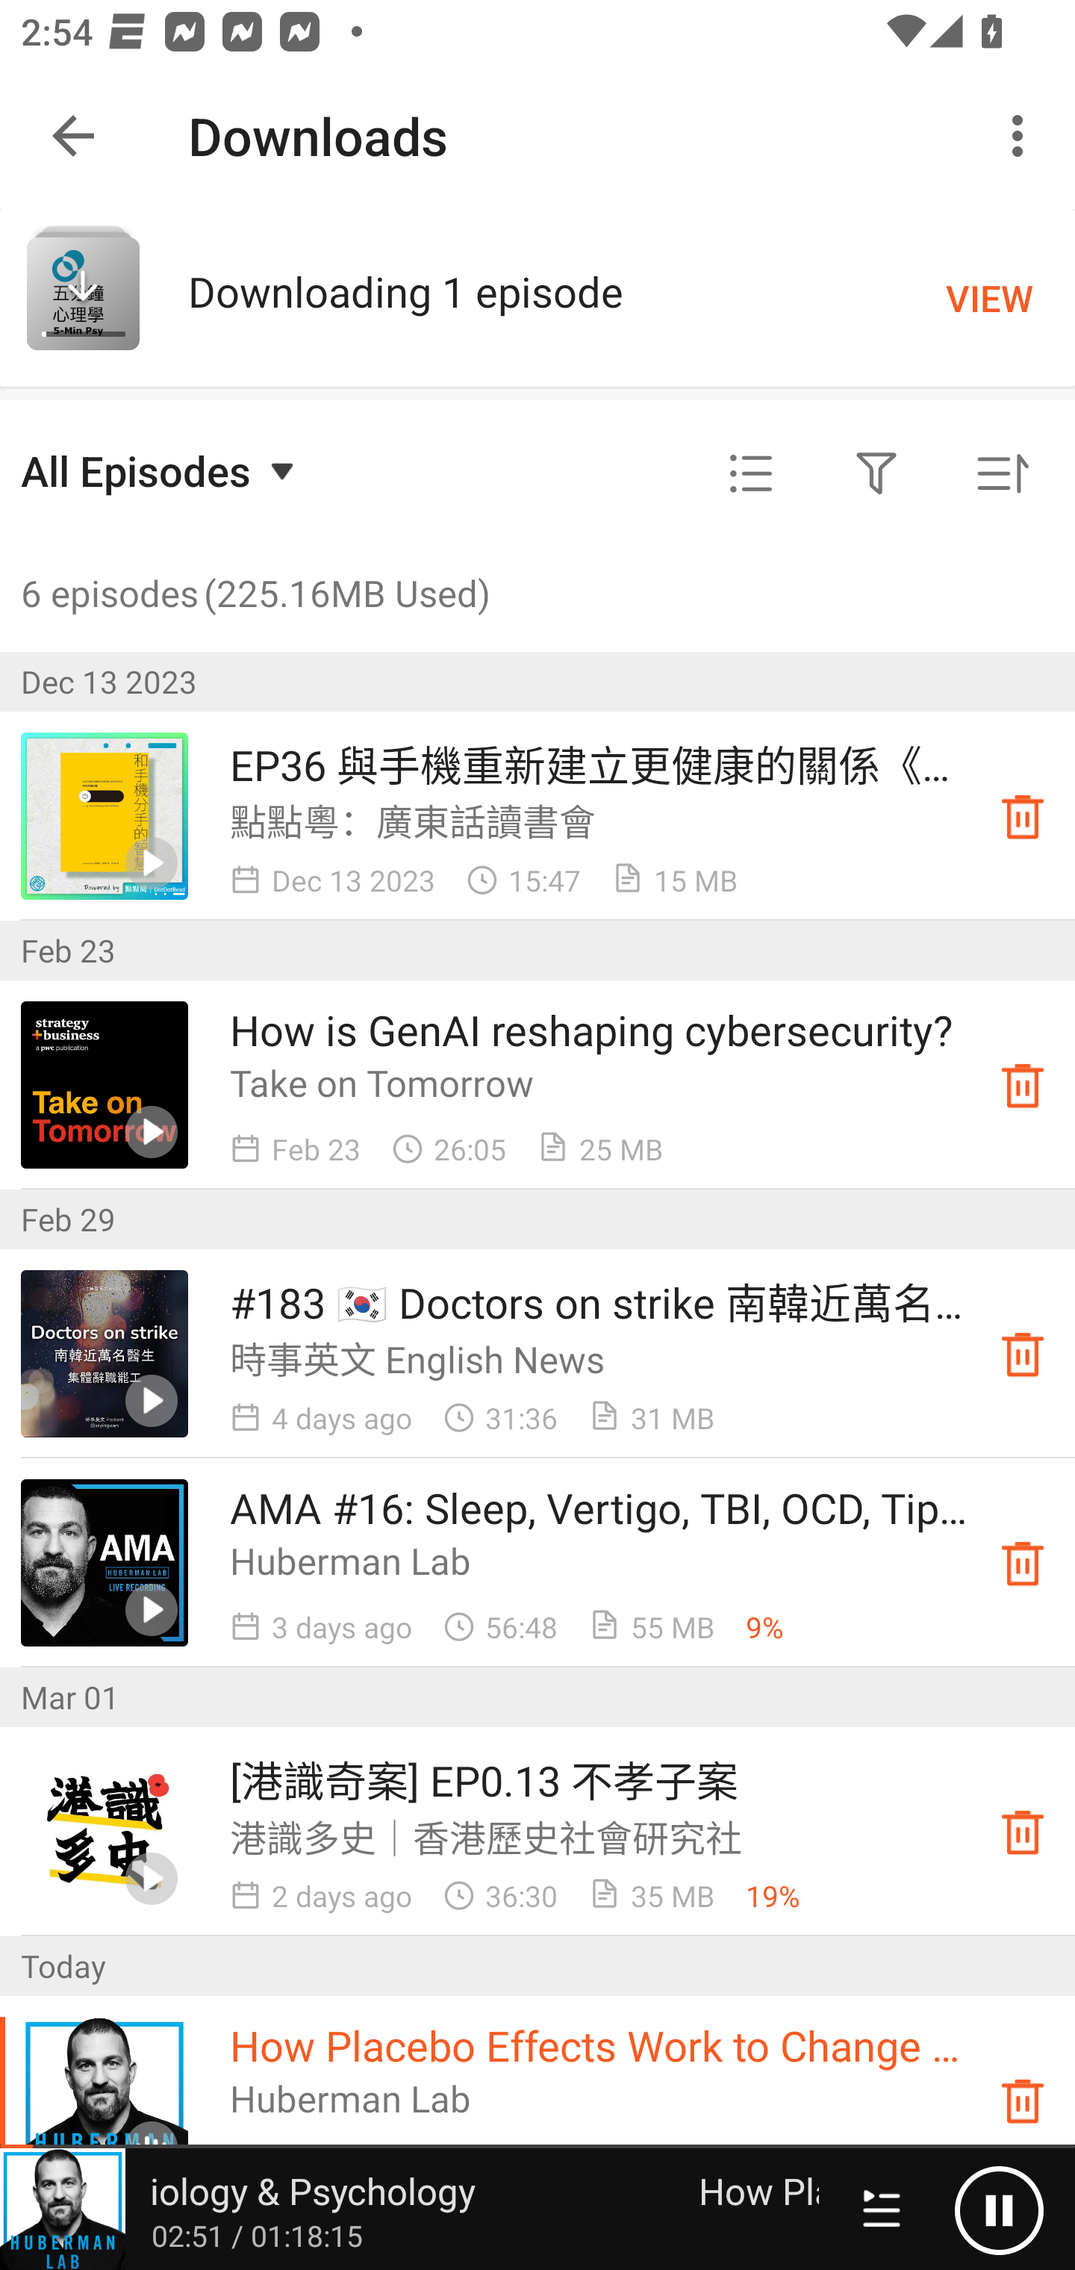 The height and width of the screenshot is (2270, 1075). Describe the element at coordinates (999, 2210) in the screenshot. I see `Pause` at that location.